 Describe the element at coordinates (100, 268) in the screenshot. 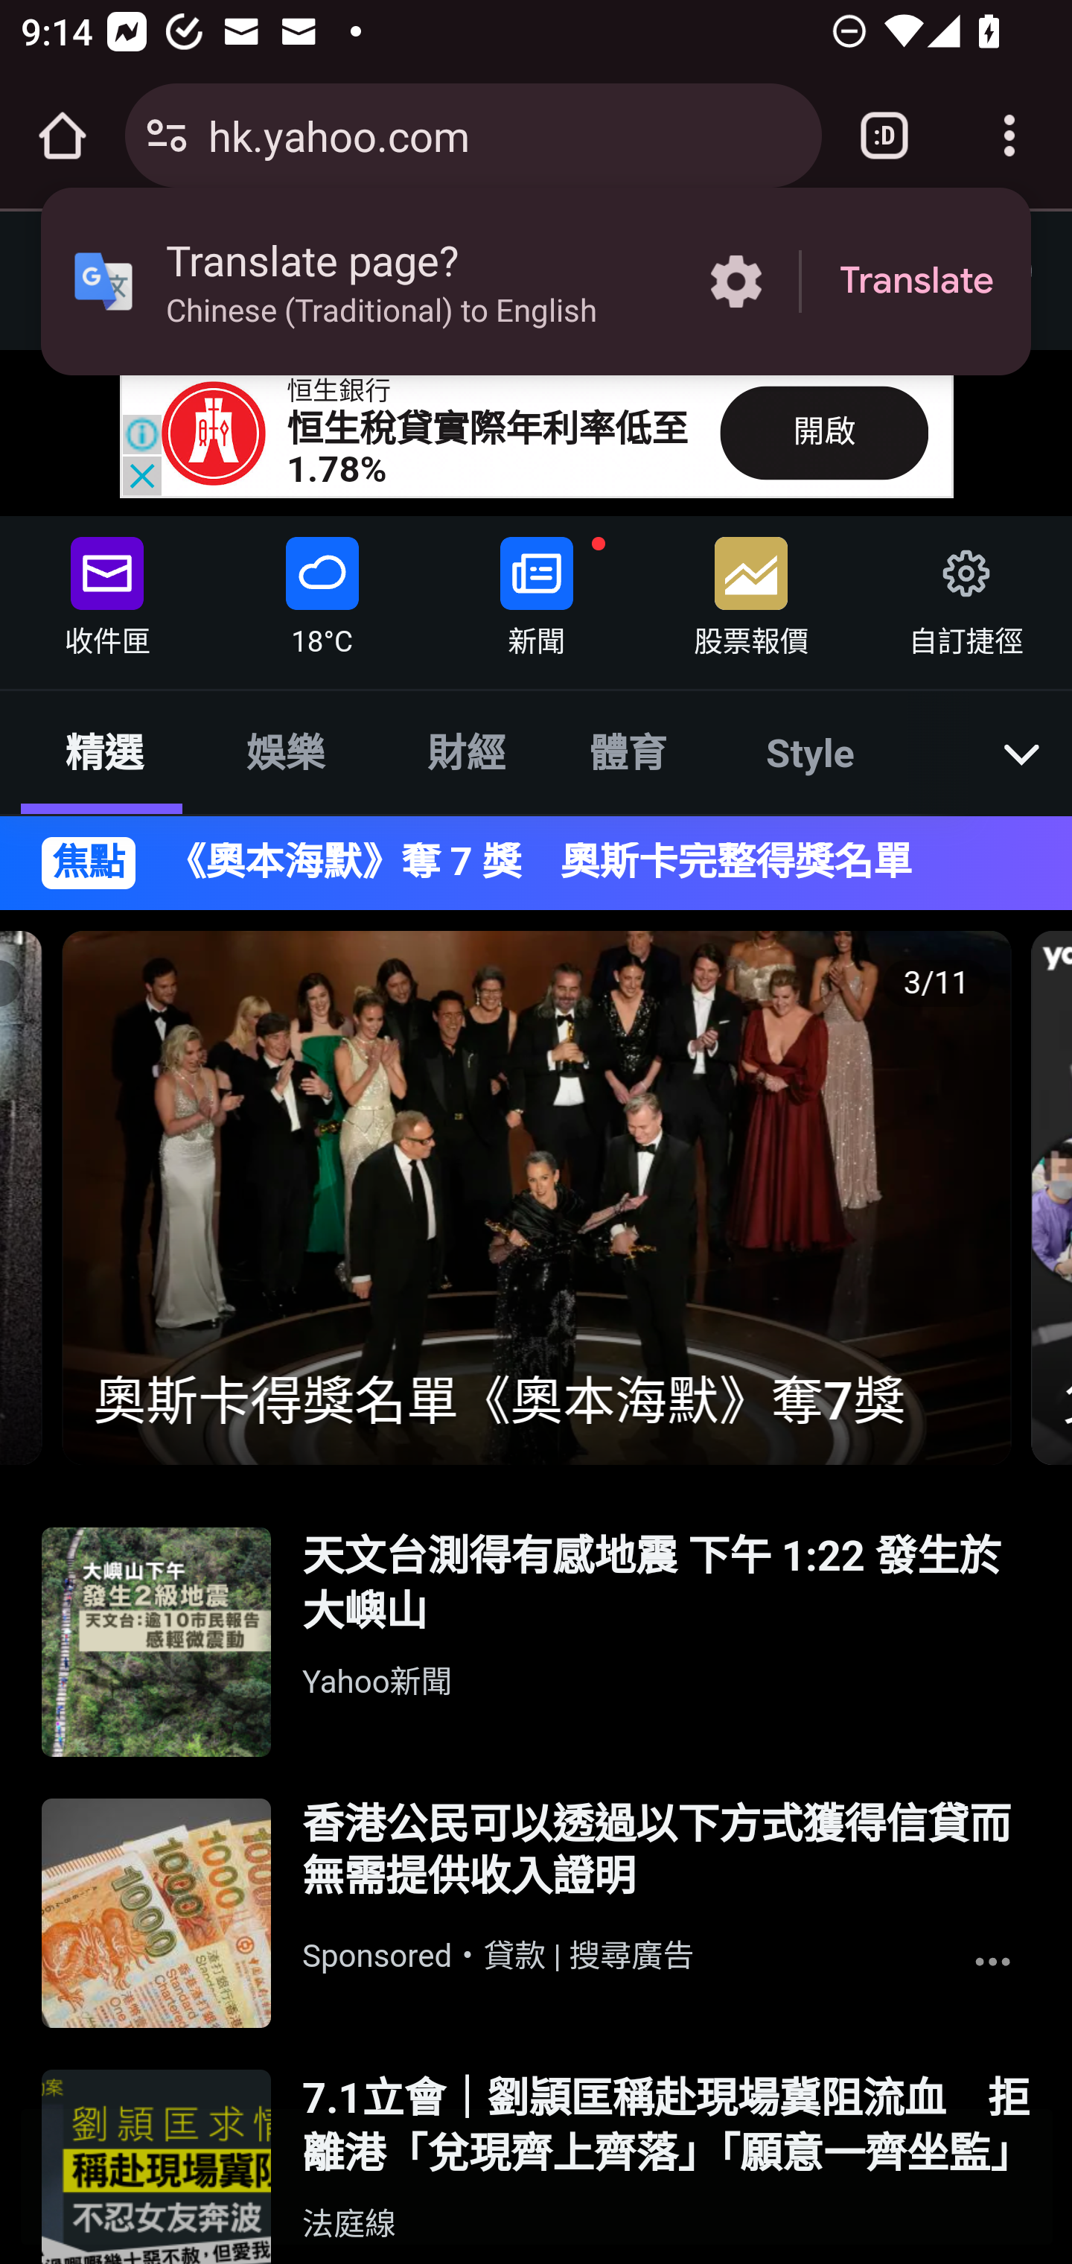

I see `sidebar` at that location.